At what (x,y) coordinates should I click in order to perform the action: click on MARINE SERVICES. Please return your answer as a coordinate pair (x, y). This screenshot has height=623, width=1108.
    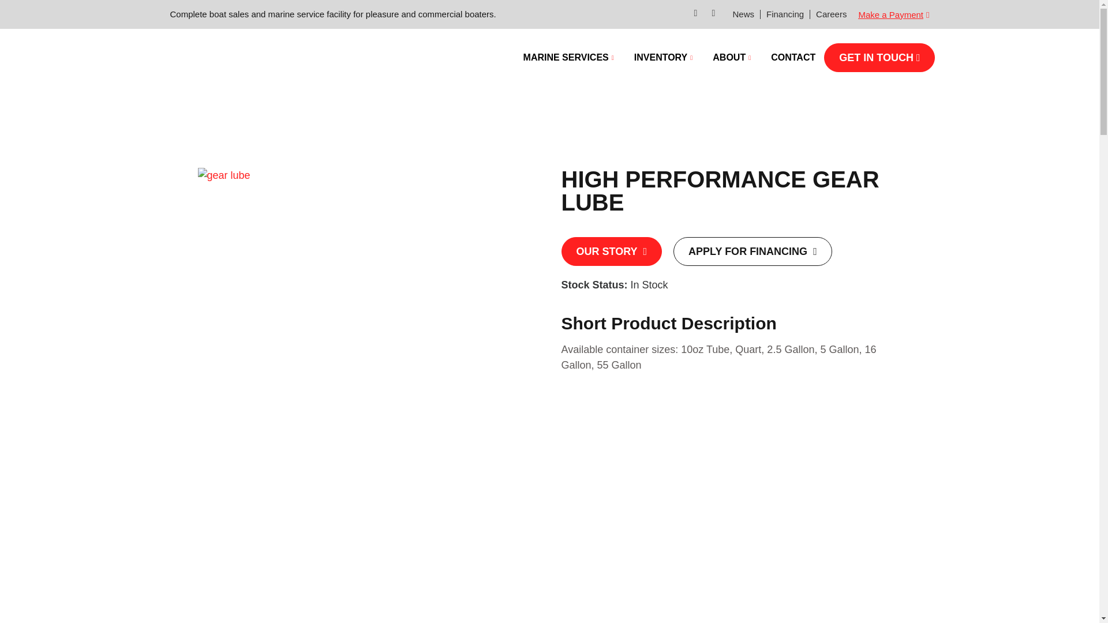
    Looking at the image, I should click on (570, 58).